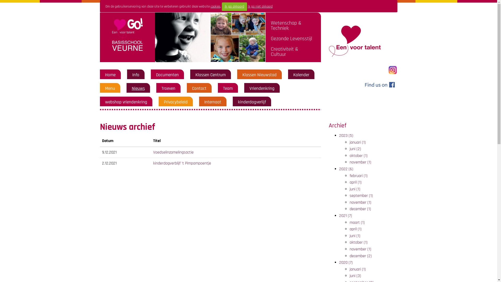  I want to click on Klassen Nieuwstad, so click(259, 75).